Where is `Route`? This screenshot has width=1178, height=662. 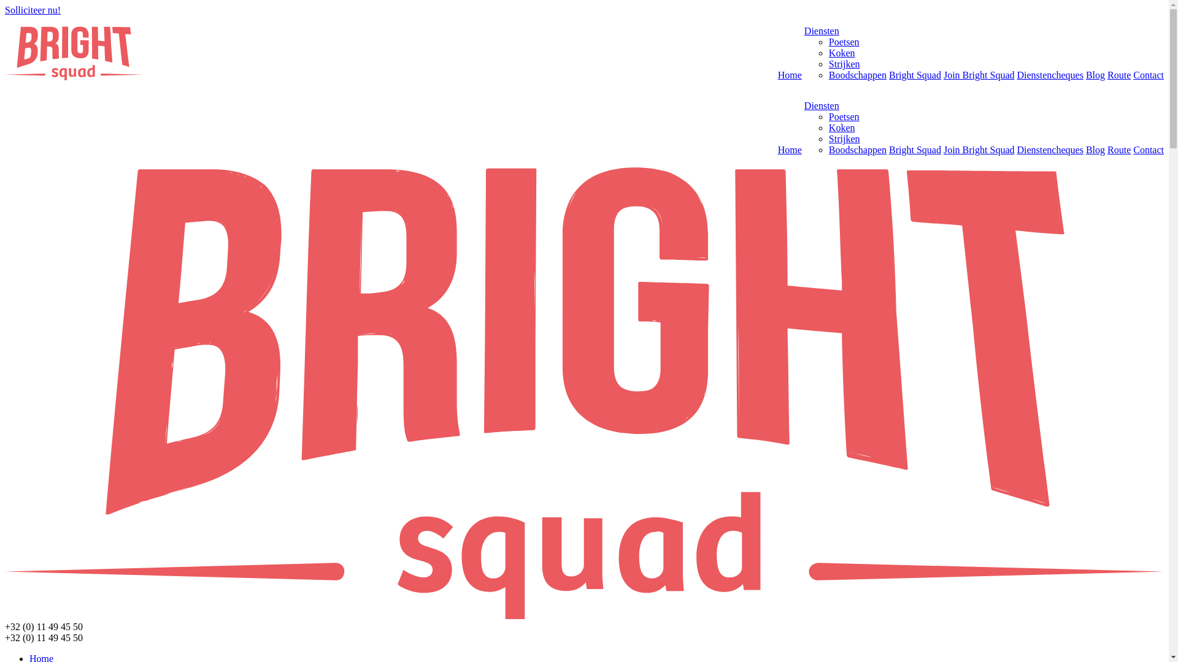
Route is located at coordinates (1119, 150).